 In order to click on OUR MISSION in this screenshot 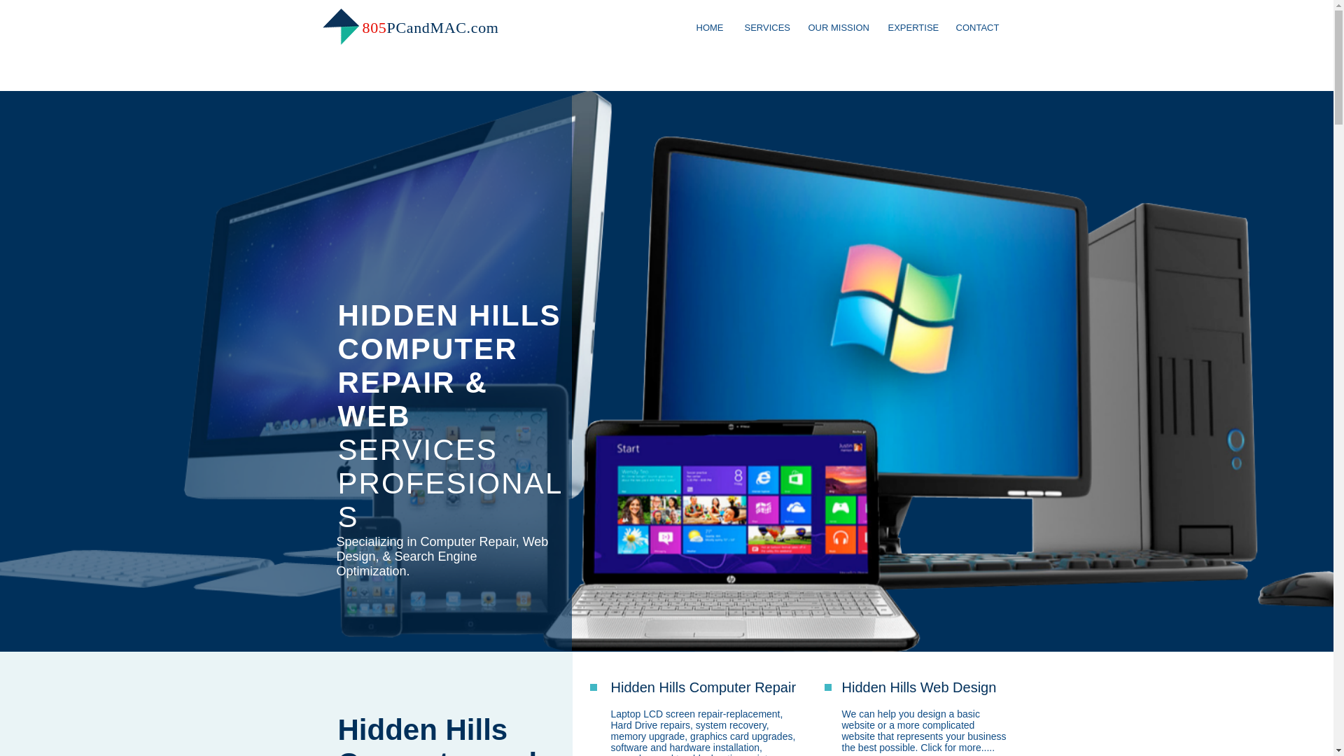, I will do `click(837, 28)`.